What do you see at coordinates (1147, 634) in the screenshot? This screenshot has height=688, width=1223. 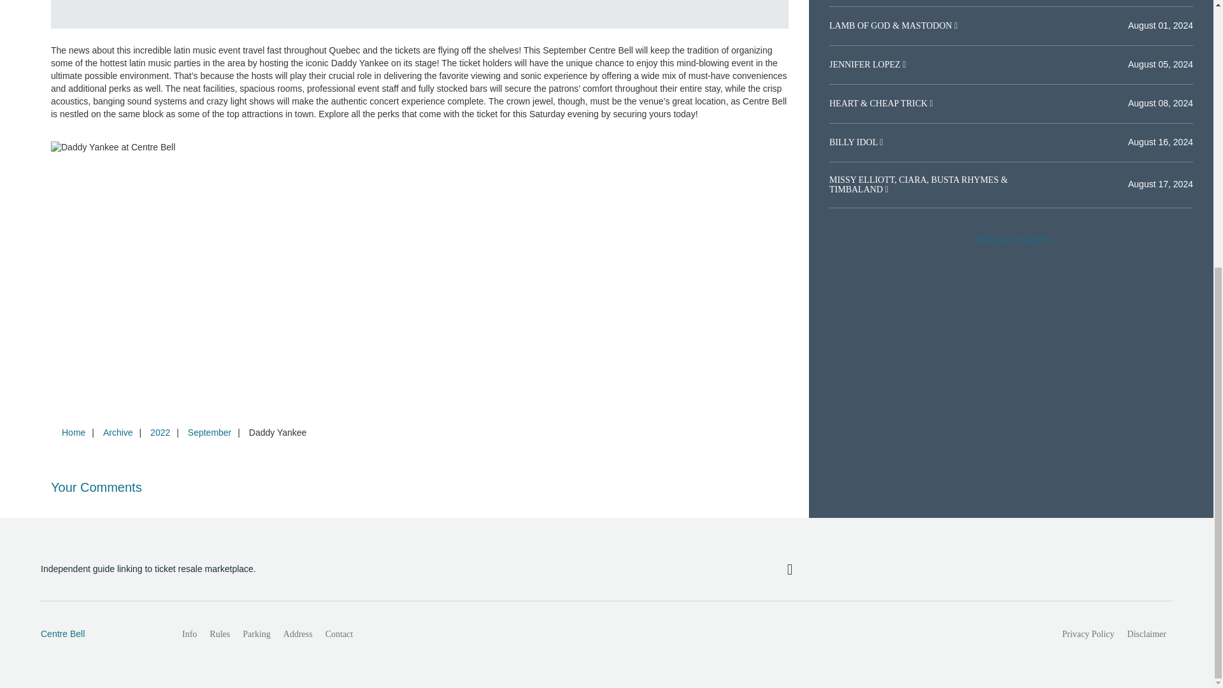 I see `Disclaimer` at bounding box center [1147, 634].